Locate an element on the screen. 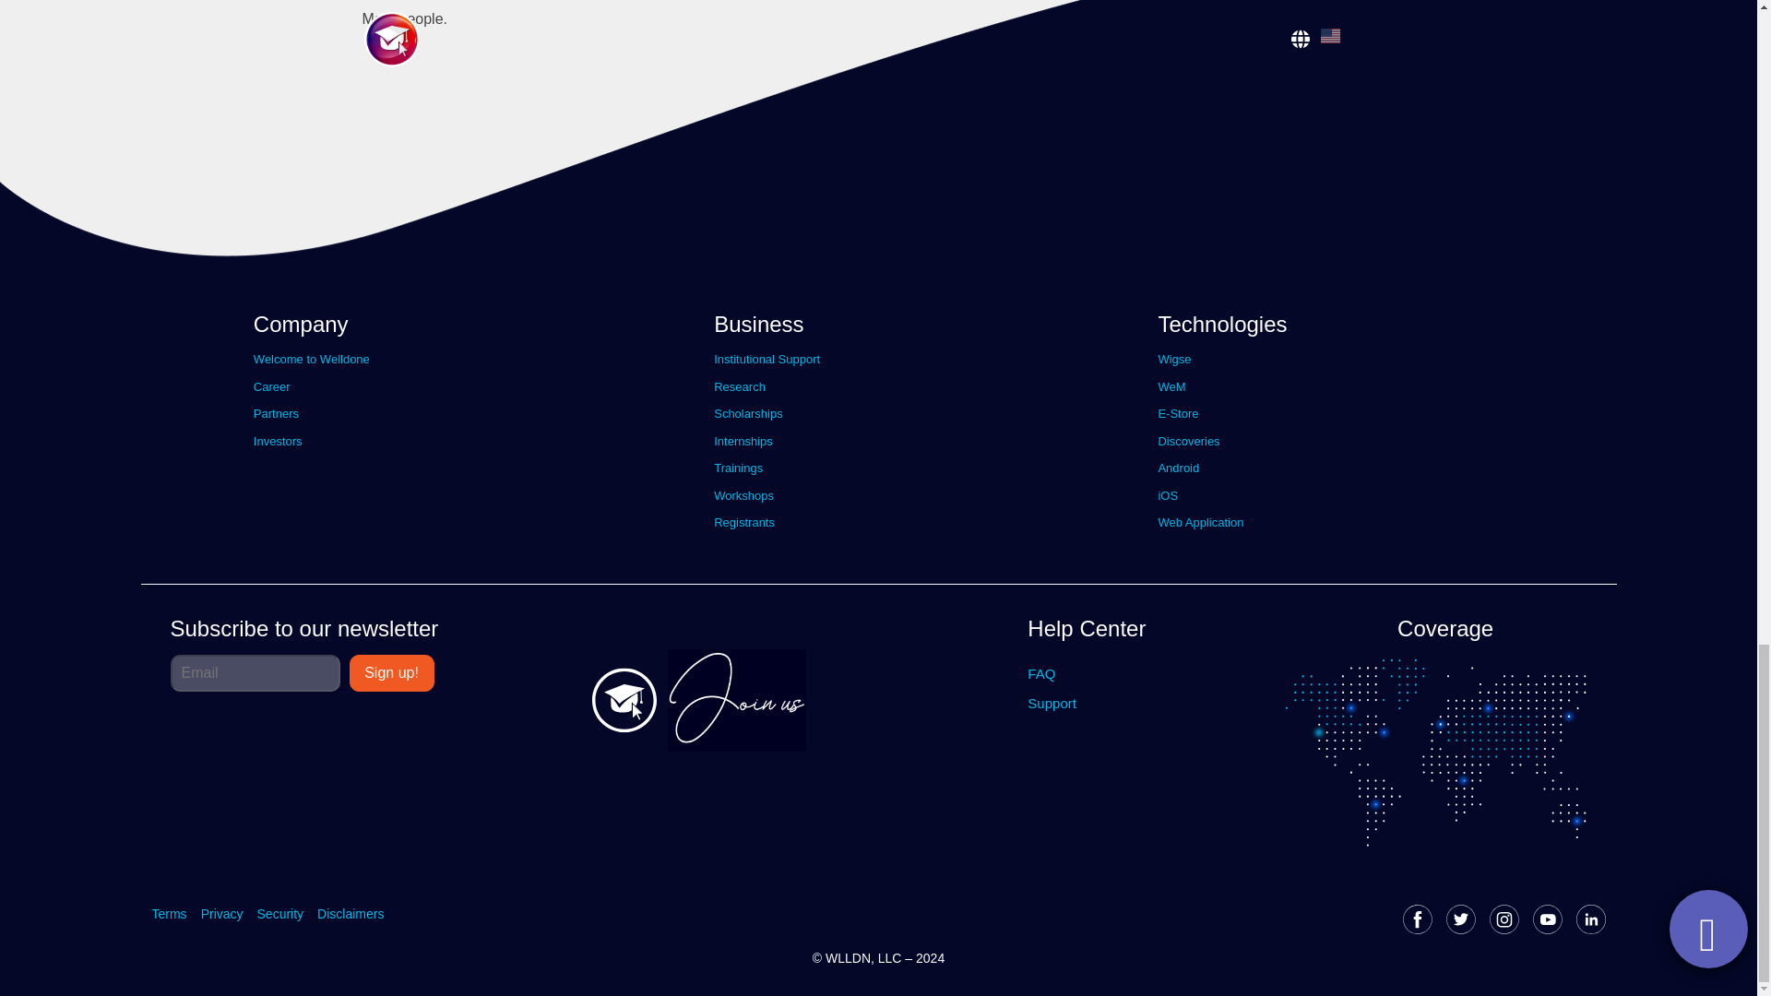 The width and height of the screenshot is (1771, 996). iOS is located at coordinates (1168, 494).